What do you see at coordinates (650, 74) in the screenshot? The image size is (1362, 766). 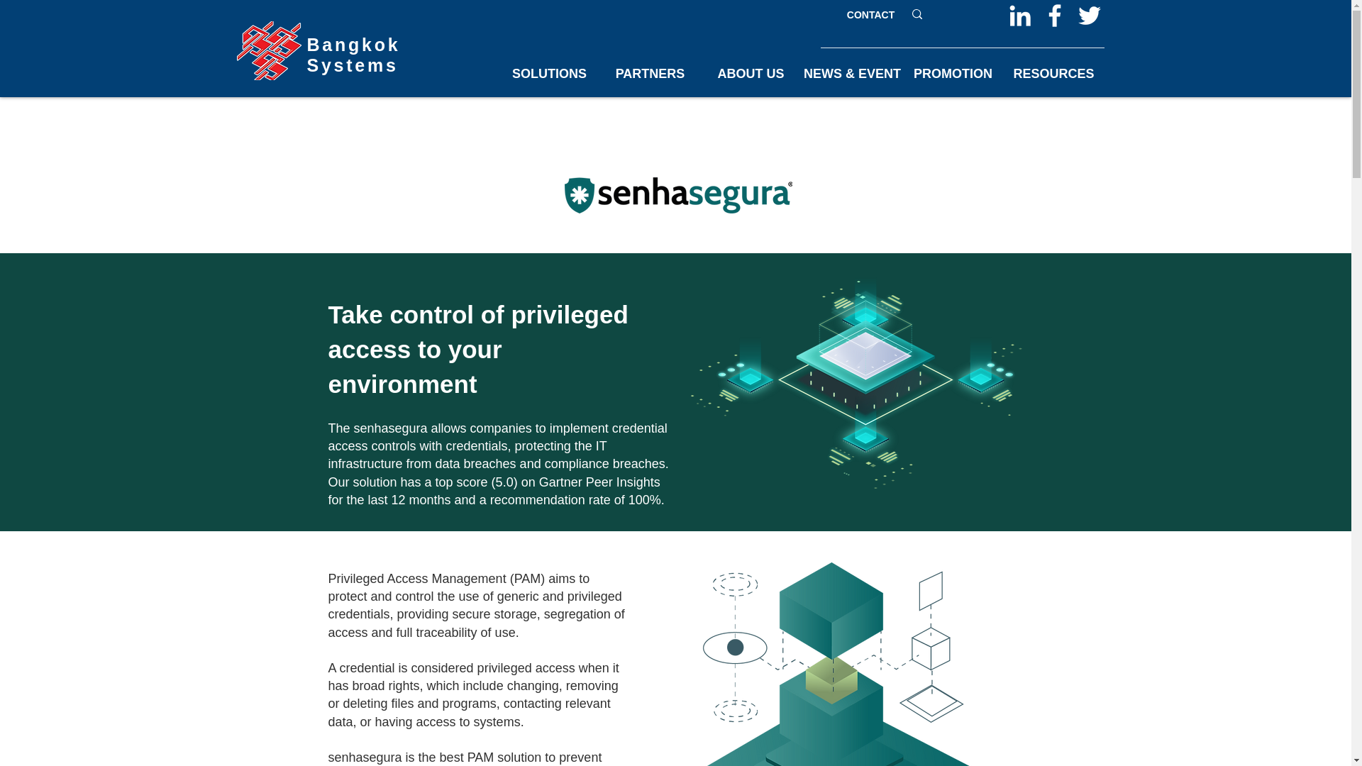 I see `PARTNERS` at bounding box center [650, 74].